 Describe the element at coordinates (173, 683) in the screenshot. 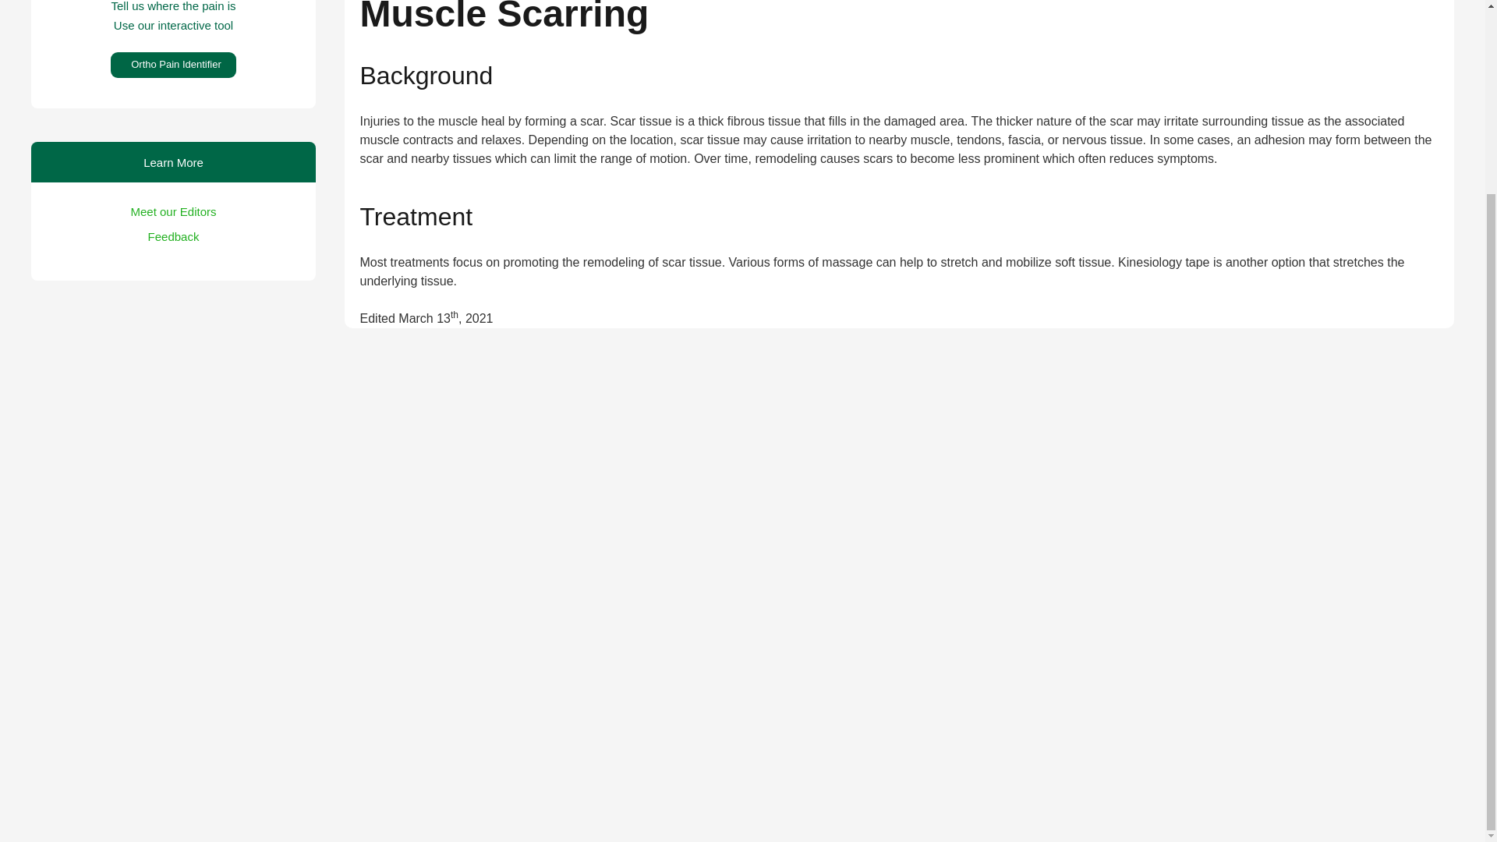

I see `Advertisement` at that location.